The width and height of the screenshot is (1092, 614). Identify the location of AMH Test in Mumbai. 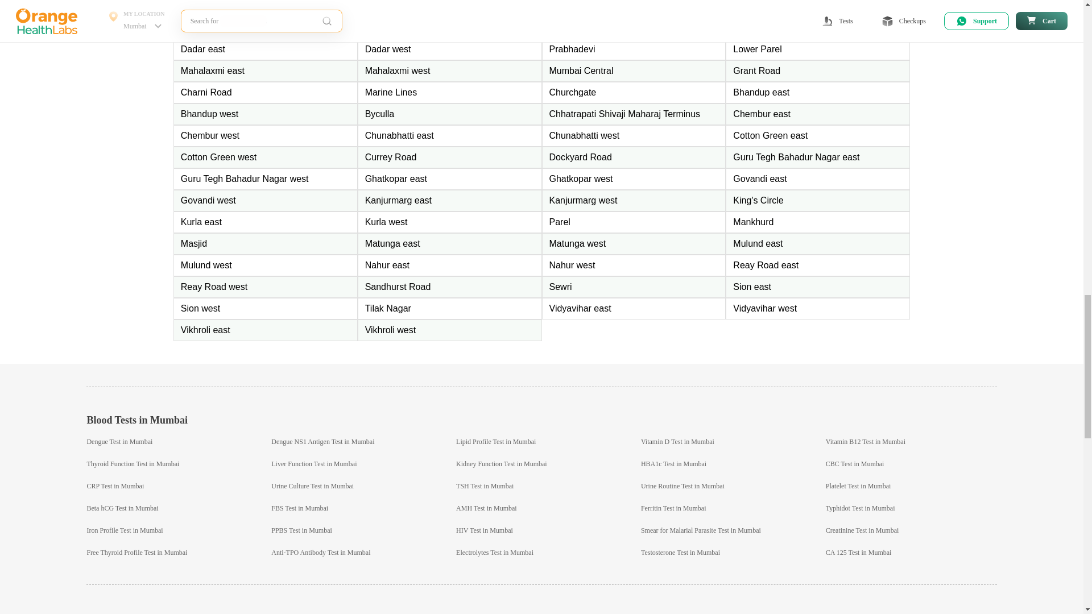
(486, 508).